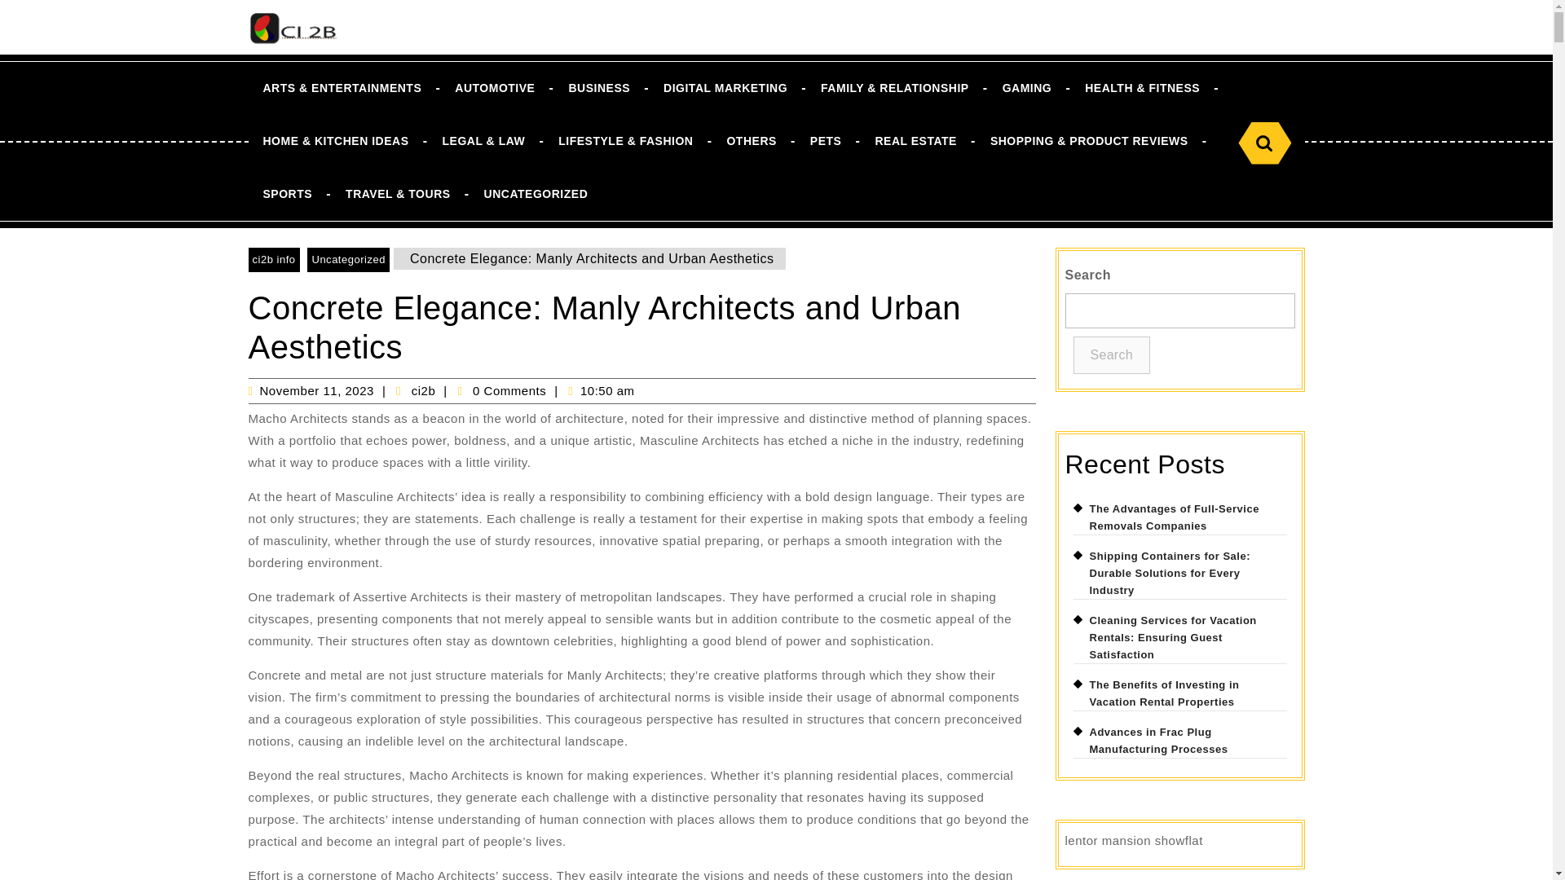 Image resolution: width=1565 pixels, height=880 pixels. What do you see at coordinates (915, 142) in the screenshot?
I see `REAL ESTATE` at bounding box center [915, 142].